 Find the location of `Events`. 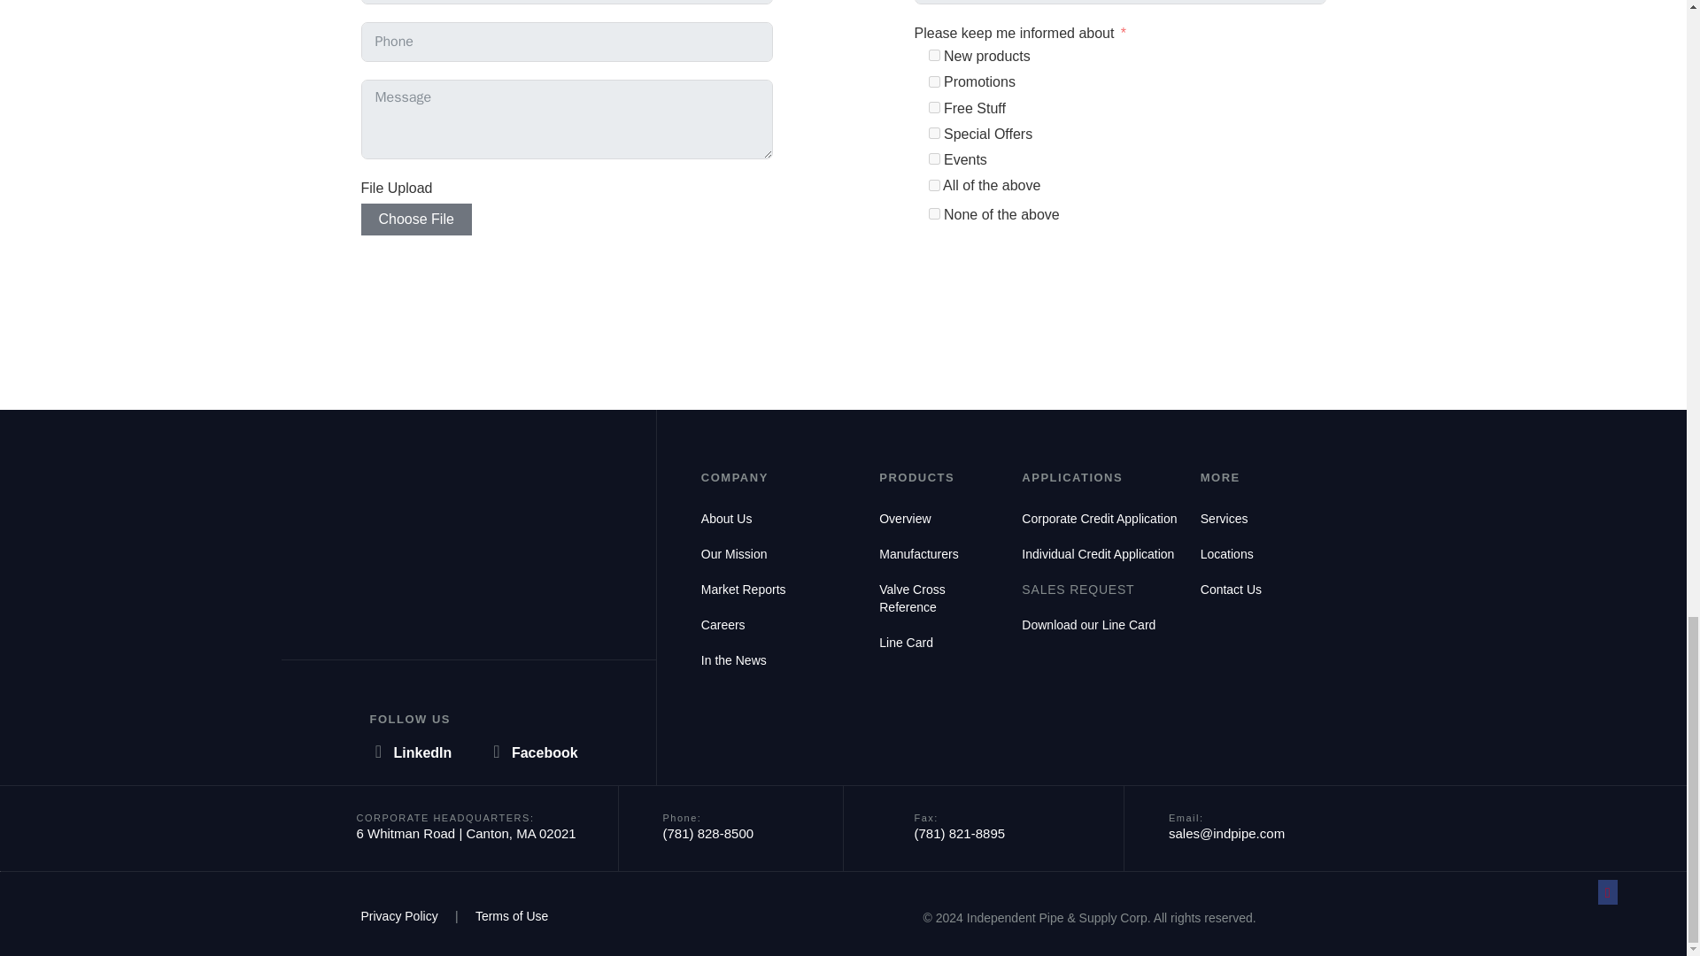

Events is located at coordinates (933, 158).